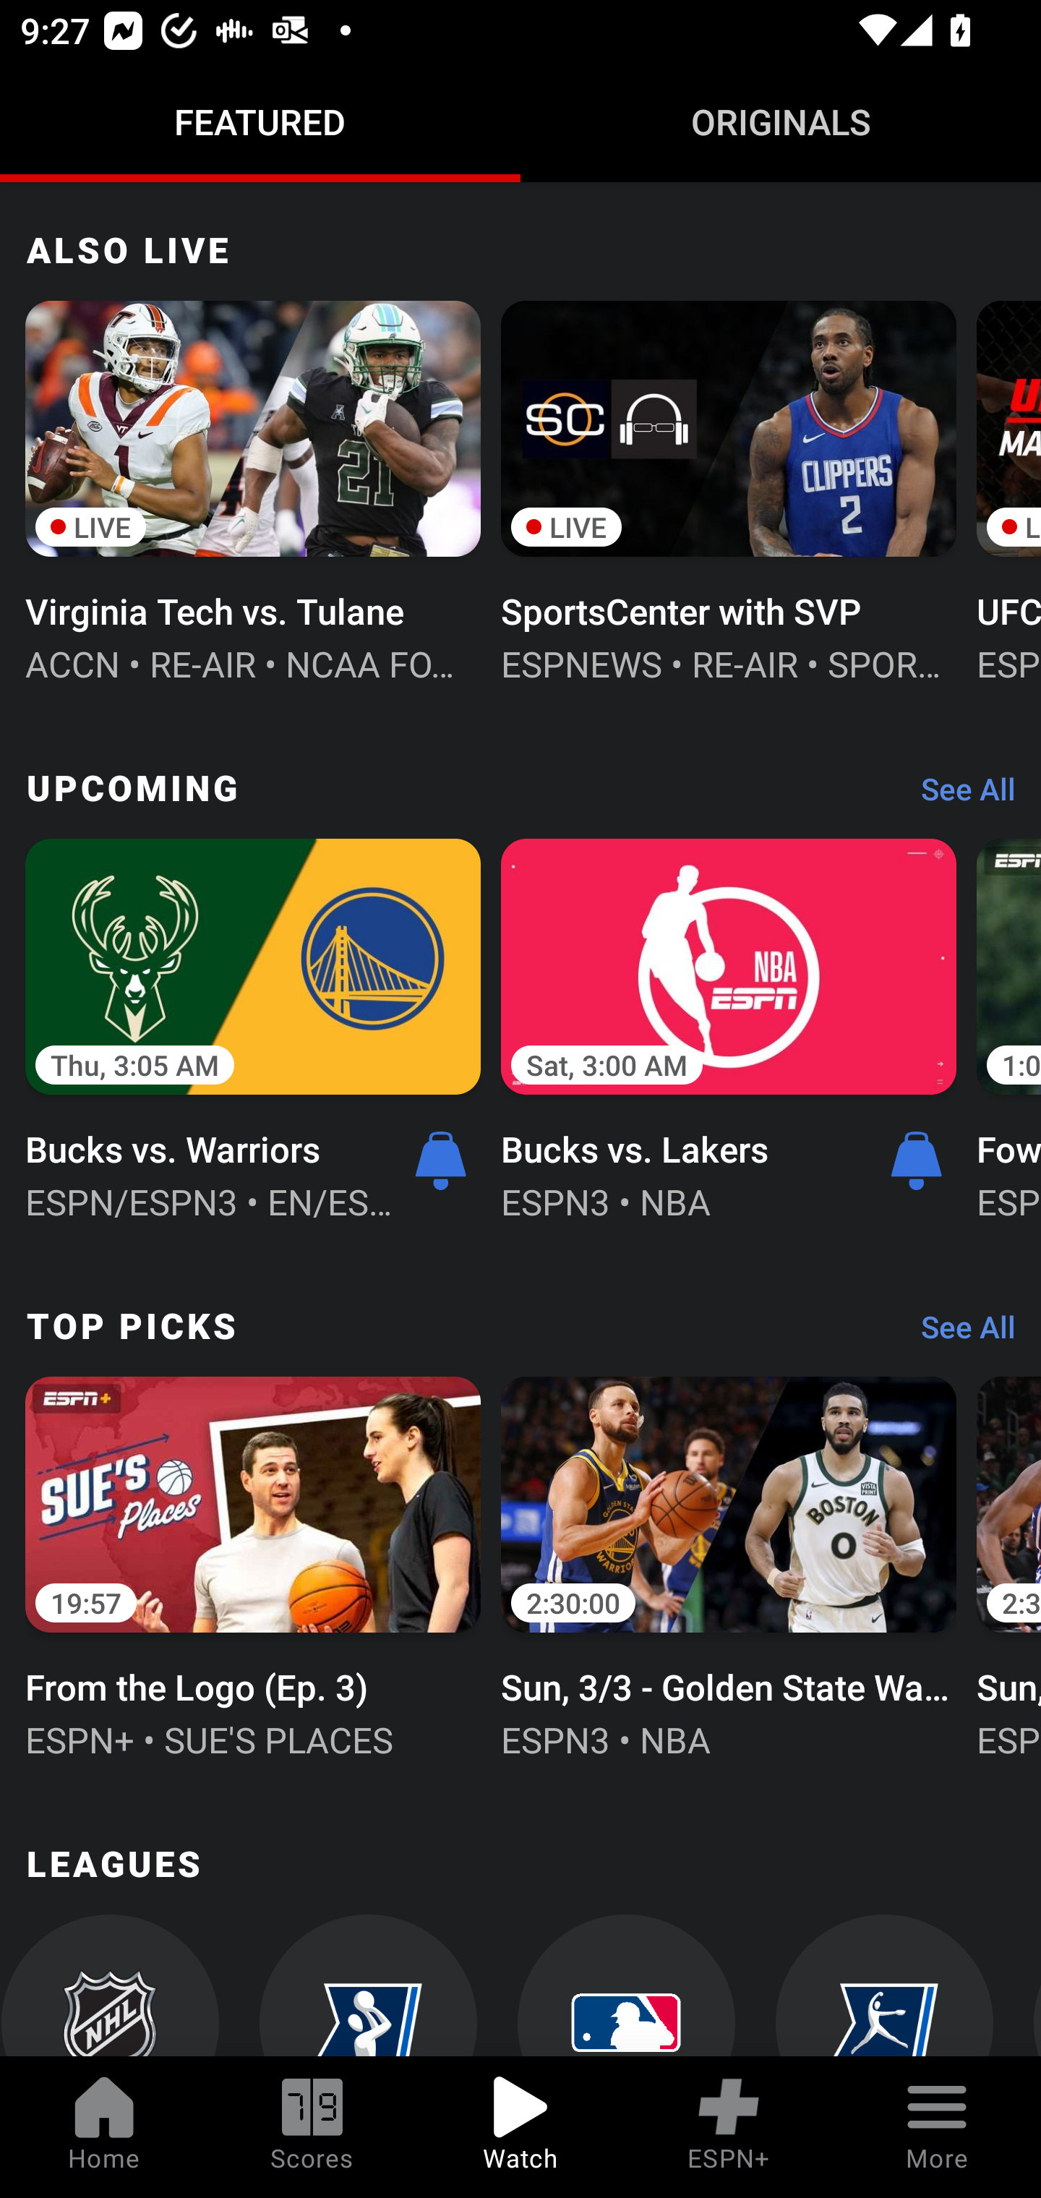 This screenshot has height=2198, width=1041. Describe the element at coordinates (253, 1565) in the screenshot. I see `19:57 From the Logo (Ep. 3) ESPN+ • SUE'S PLACES` at that location.